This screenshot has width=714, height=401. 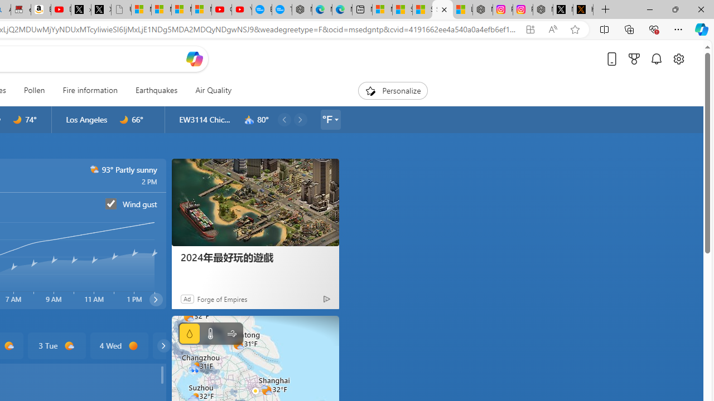 What do you see at coordinates (90, 90) in the screenshot?
I see `Fire information` at bounding box center [90, 90].